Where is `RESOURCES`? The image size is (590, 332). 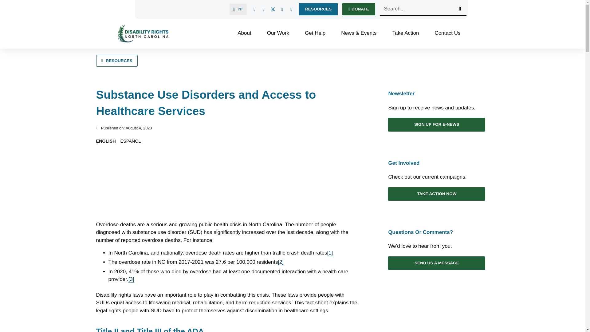
RESOURCES is located at coordinates (318, 9).